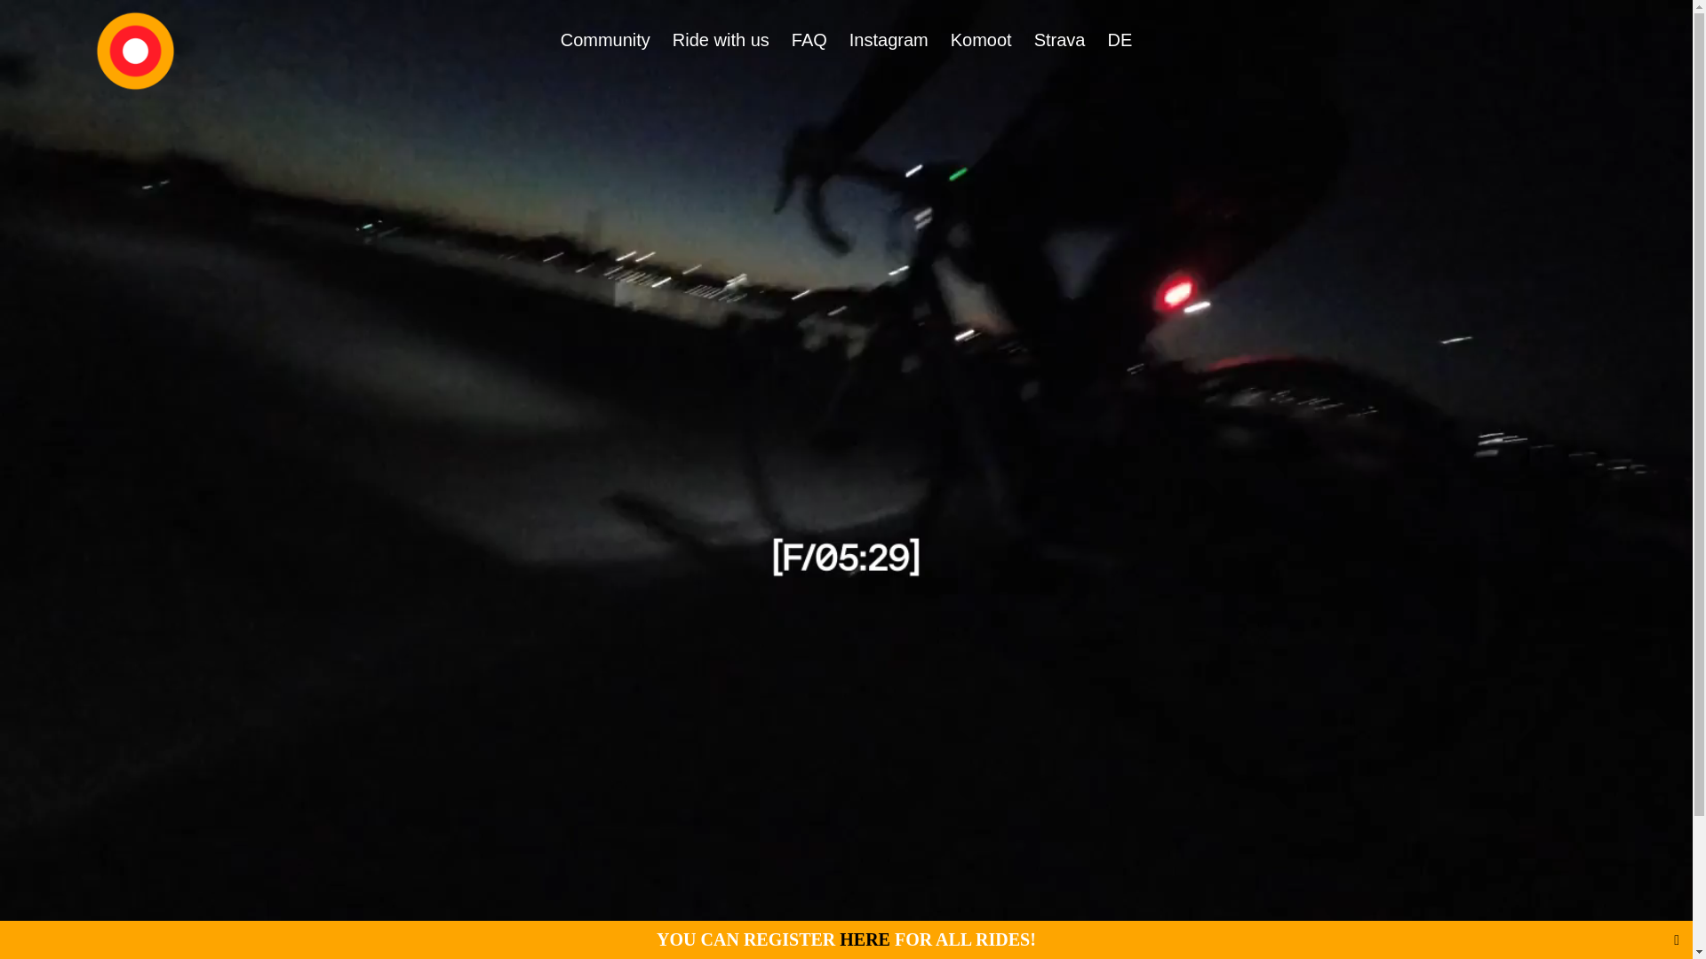 This screenshot has width=1706, height=959. Describe the element at coordinates (721, 40) in the screenshot. I see `Ride with us` at that location.